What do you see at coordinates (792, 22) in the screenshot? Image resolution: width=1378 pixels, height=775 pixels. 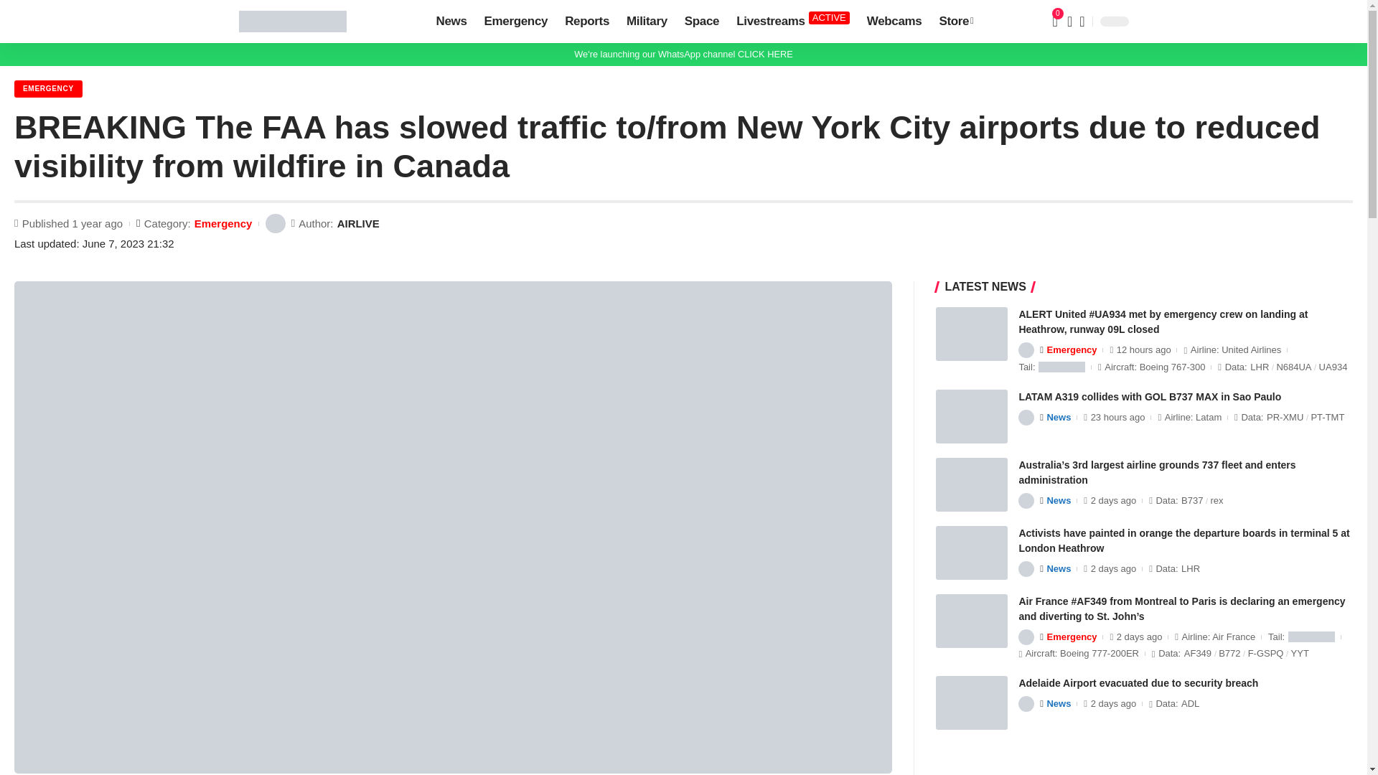 I see `Reports` at bounding box center [792, 22].